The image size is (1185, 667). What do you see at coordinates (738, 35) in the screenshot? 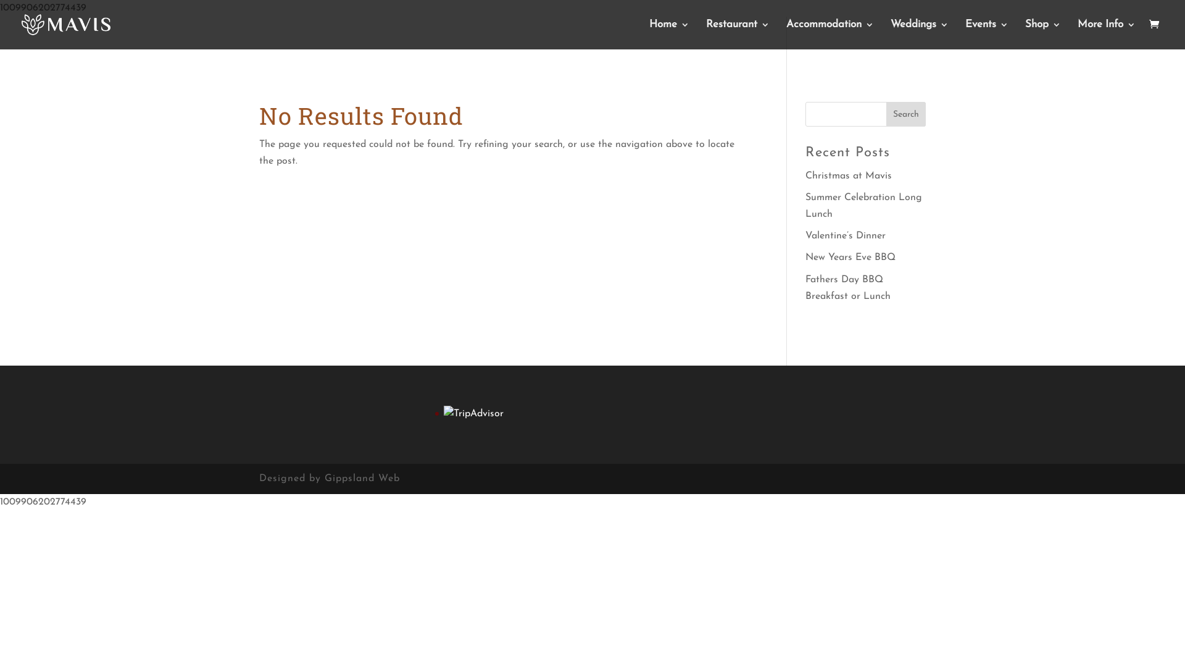
I see `Restaurant` at bounding box center [738, 35].